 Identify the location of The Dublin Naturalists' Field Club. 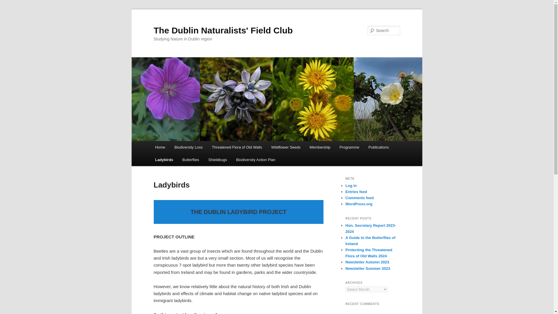
(223, 30).